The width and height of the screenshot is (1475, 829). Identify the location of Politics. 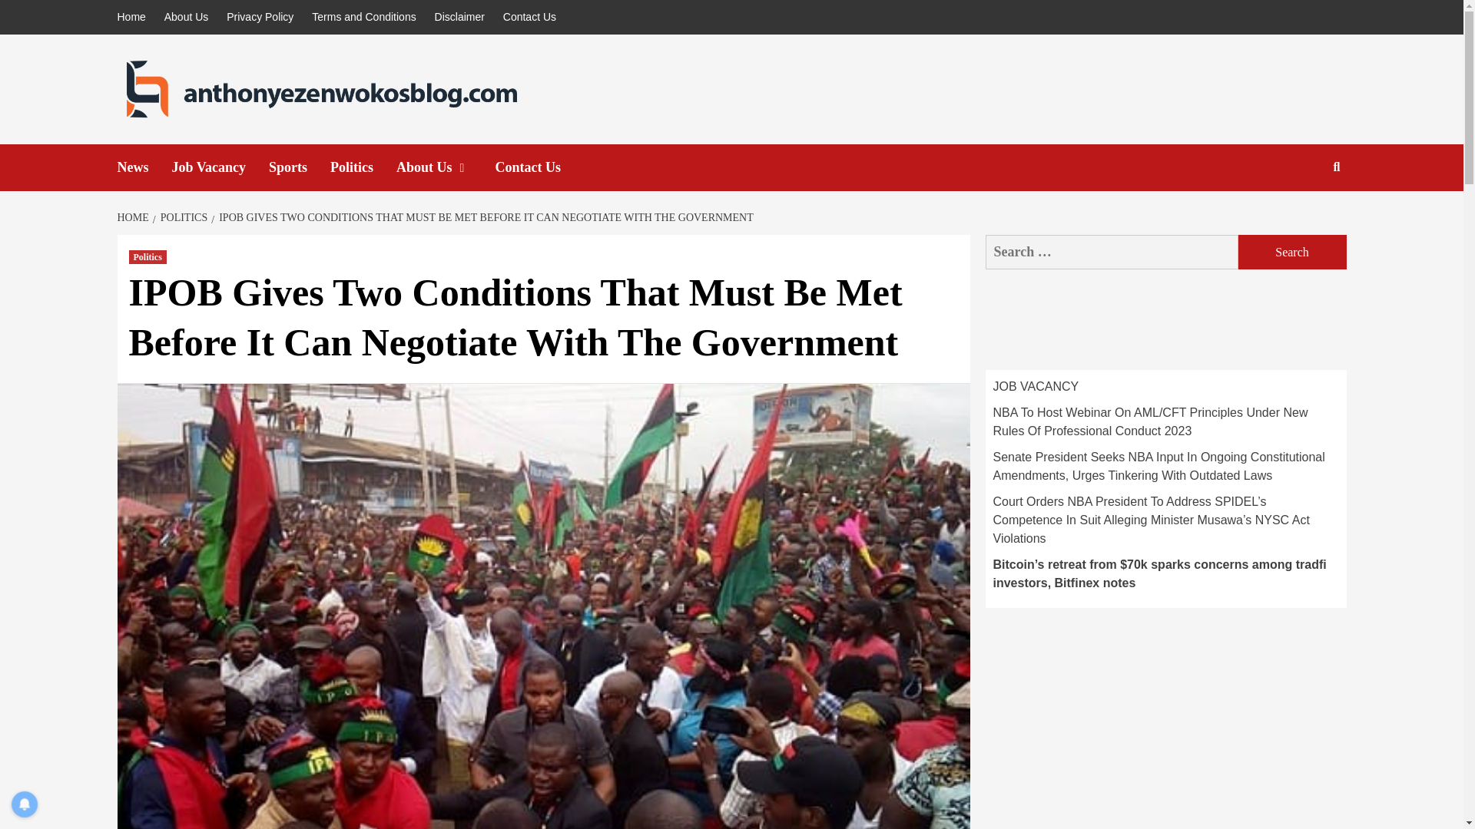
(363, 167).